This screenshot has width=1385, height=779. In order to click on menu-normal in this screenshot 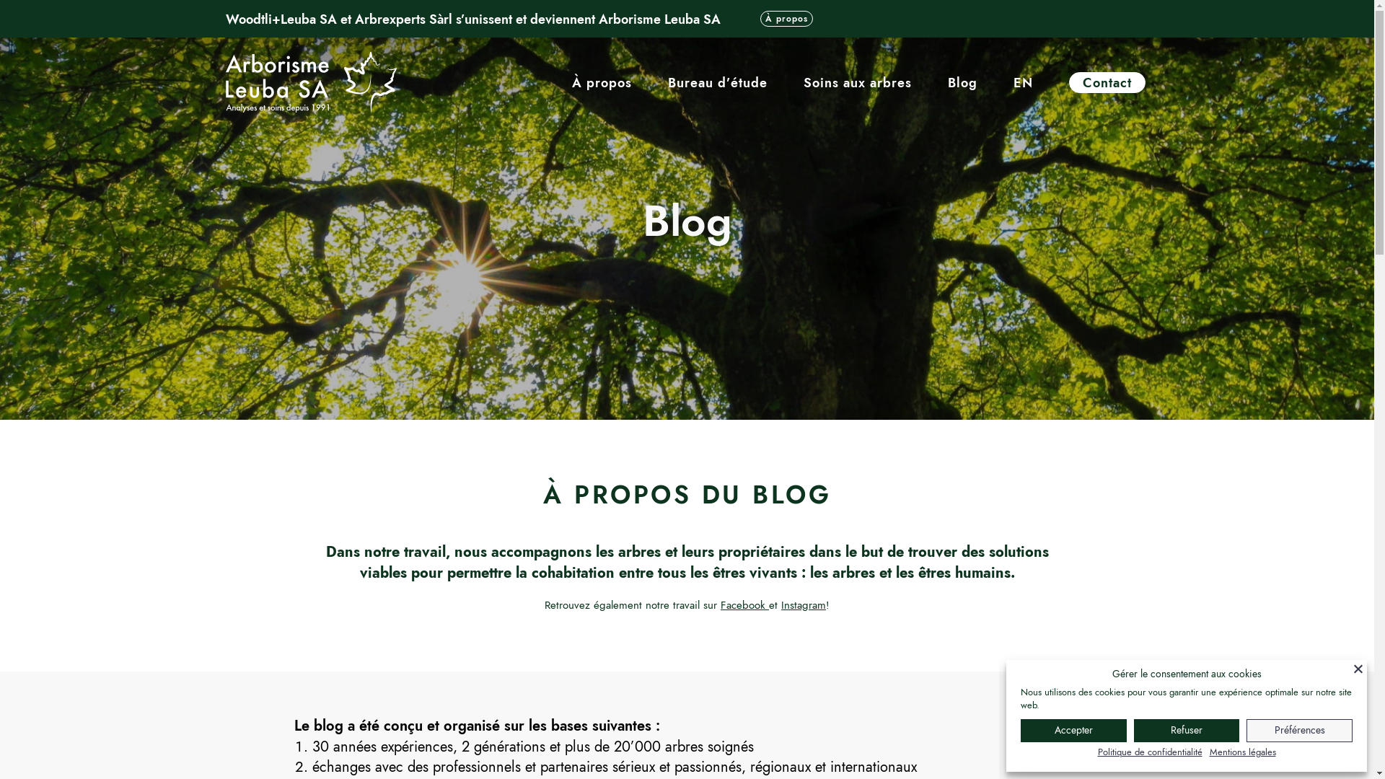, I will do `click(310, 83)`.